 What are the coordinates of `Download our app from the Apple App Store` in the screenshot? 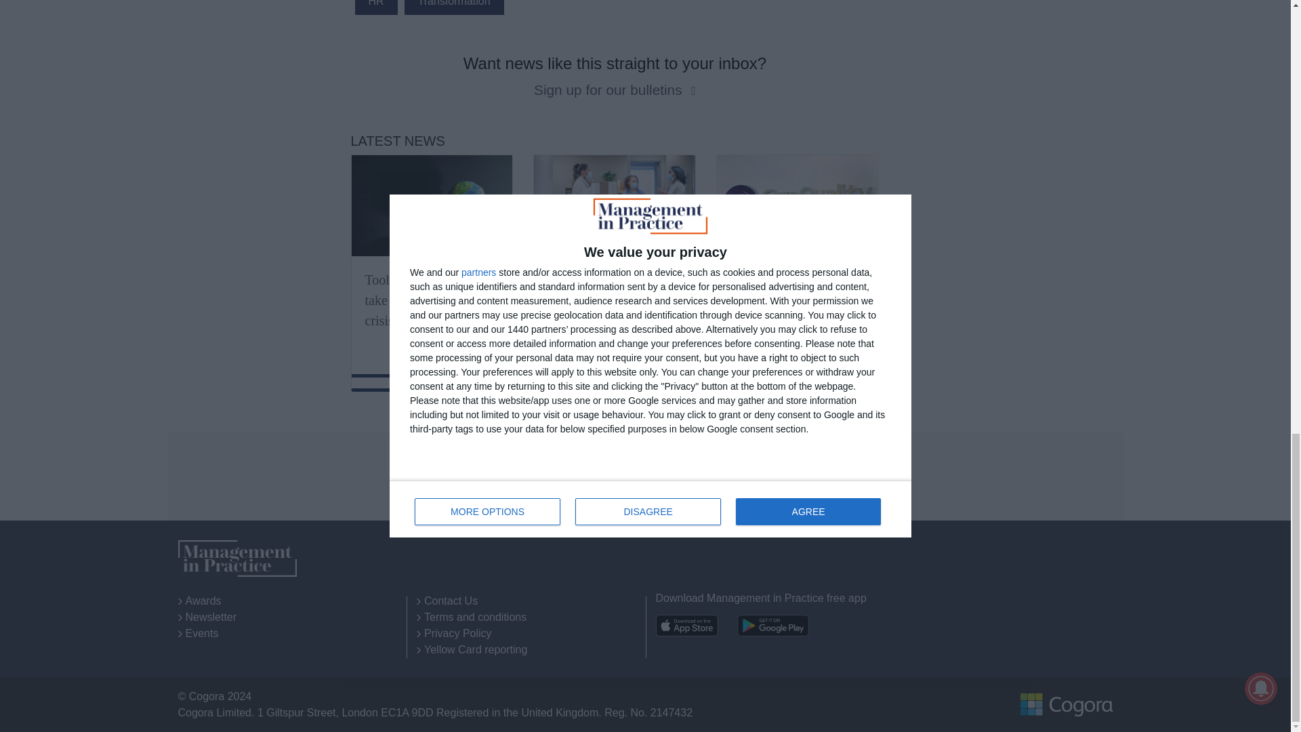 It's located at (686, 625).